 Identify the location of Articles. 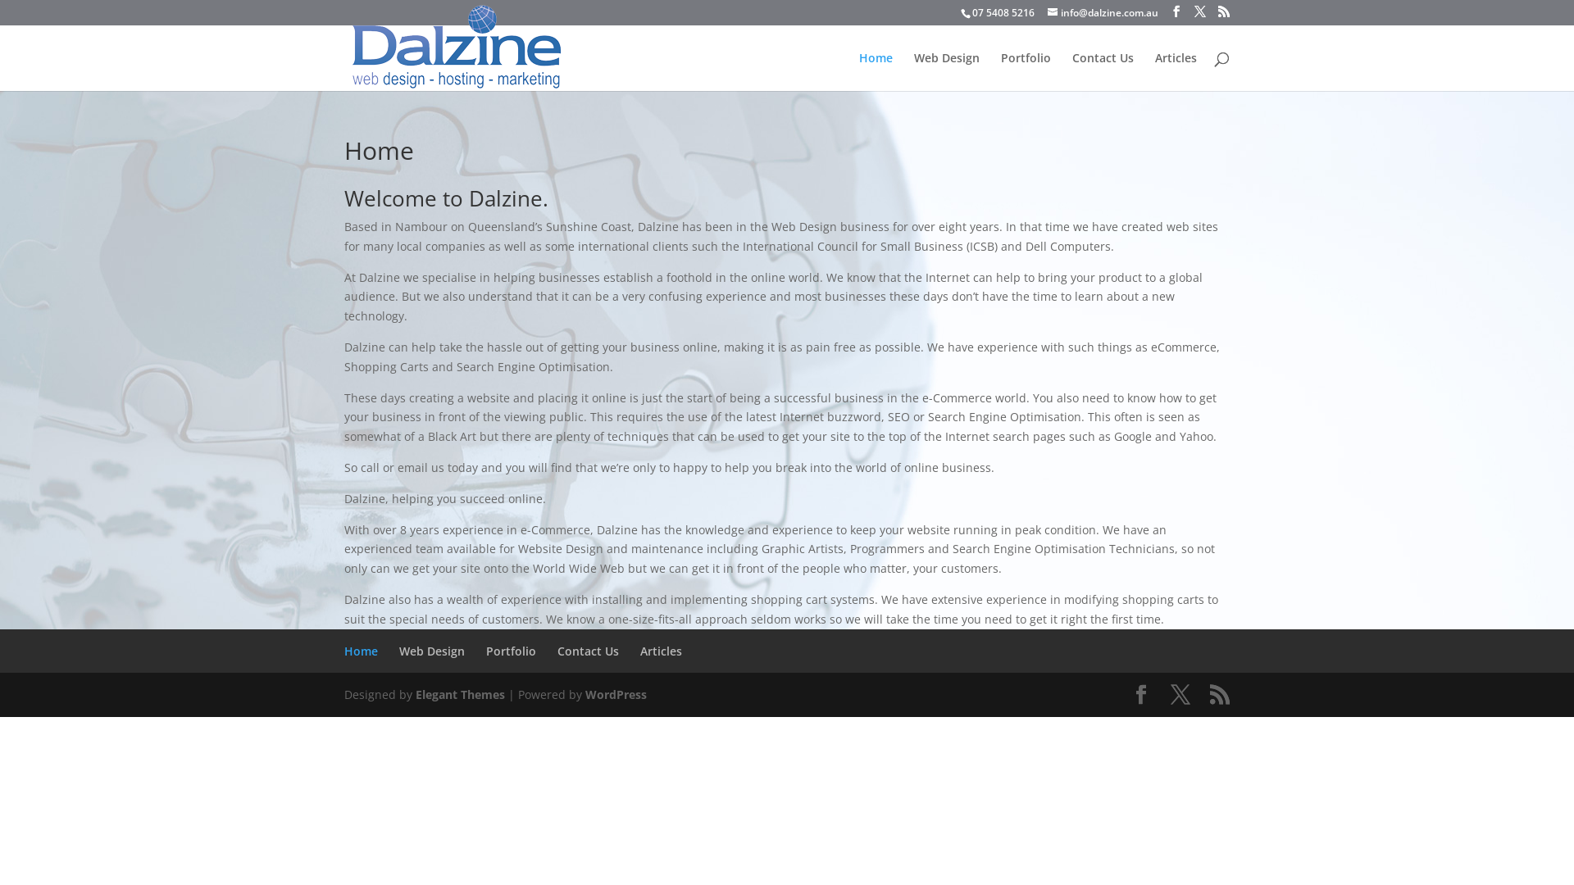
(661, 651).